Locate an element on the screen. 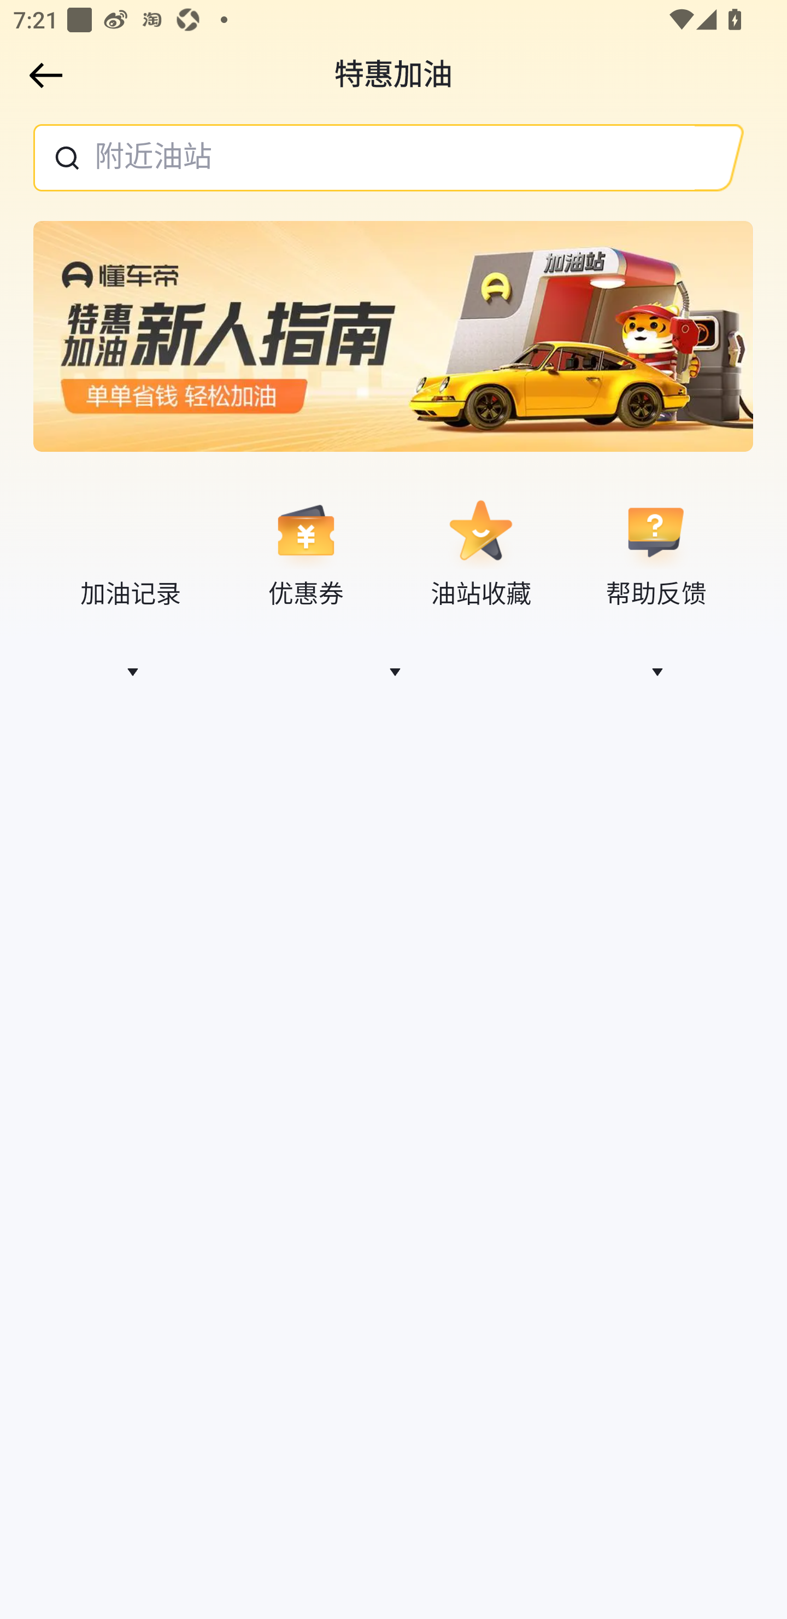  加油记录 is located at coordinates (131, 554).